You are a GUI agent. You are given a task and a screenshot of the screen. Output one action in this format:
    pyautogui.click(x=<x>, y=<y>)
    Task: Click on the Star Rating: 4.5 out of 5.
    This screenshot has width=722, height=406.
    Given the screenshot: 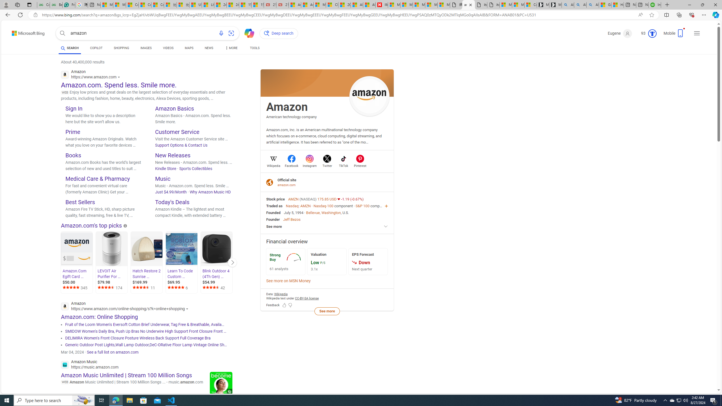 What is the action you would take?
    pyautogui.click(x=211, y=288)
    